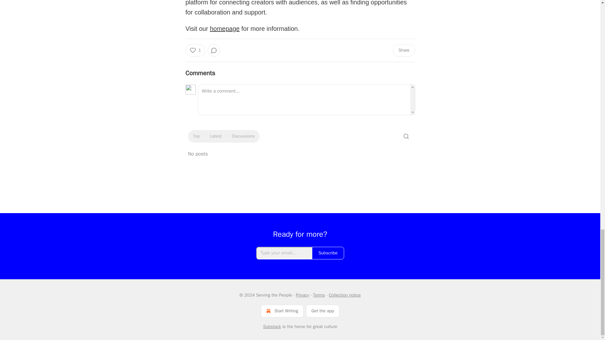  What do you see at coordinates (195, 50) in the screenshot?
I see `1` at bounding box center [195, 50].